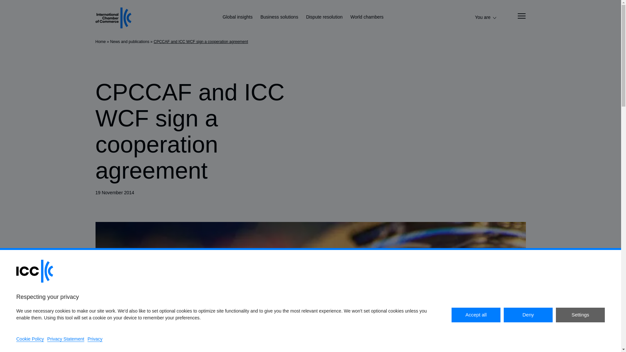 Image resolution: width=626 pixels, height=352 pixels. I want to click on Settings, so click(580, 315).